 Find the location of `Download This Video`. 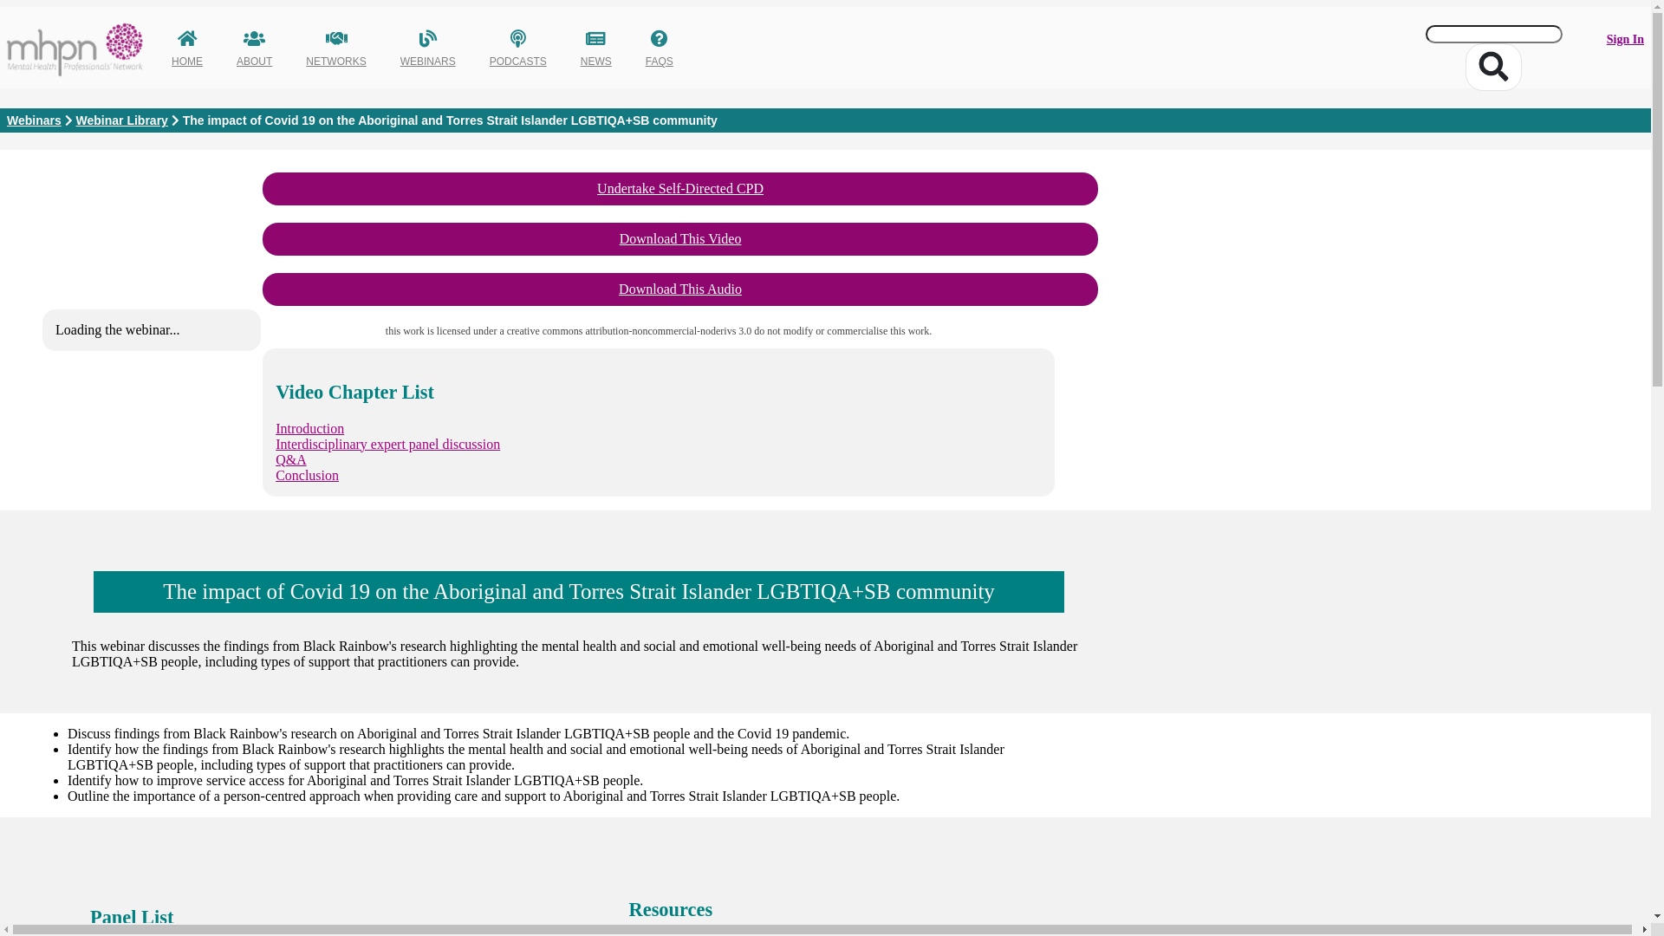

Download This Video is located at coordinates (680, 239).